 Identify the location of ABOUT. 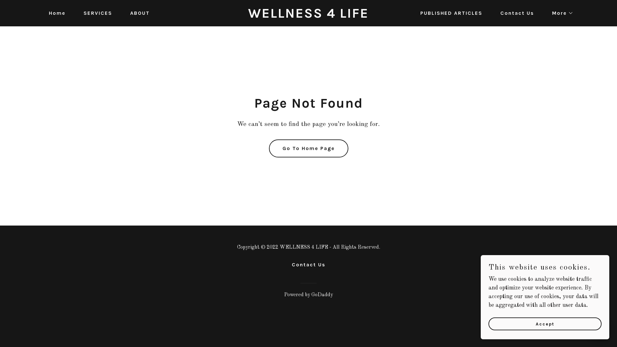
(138, 13).